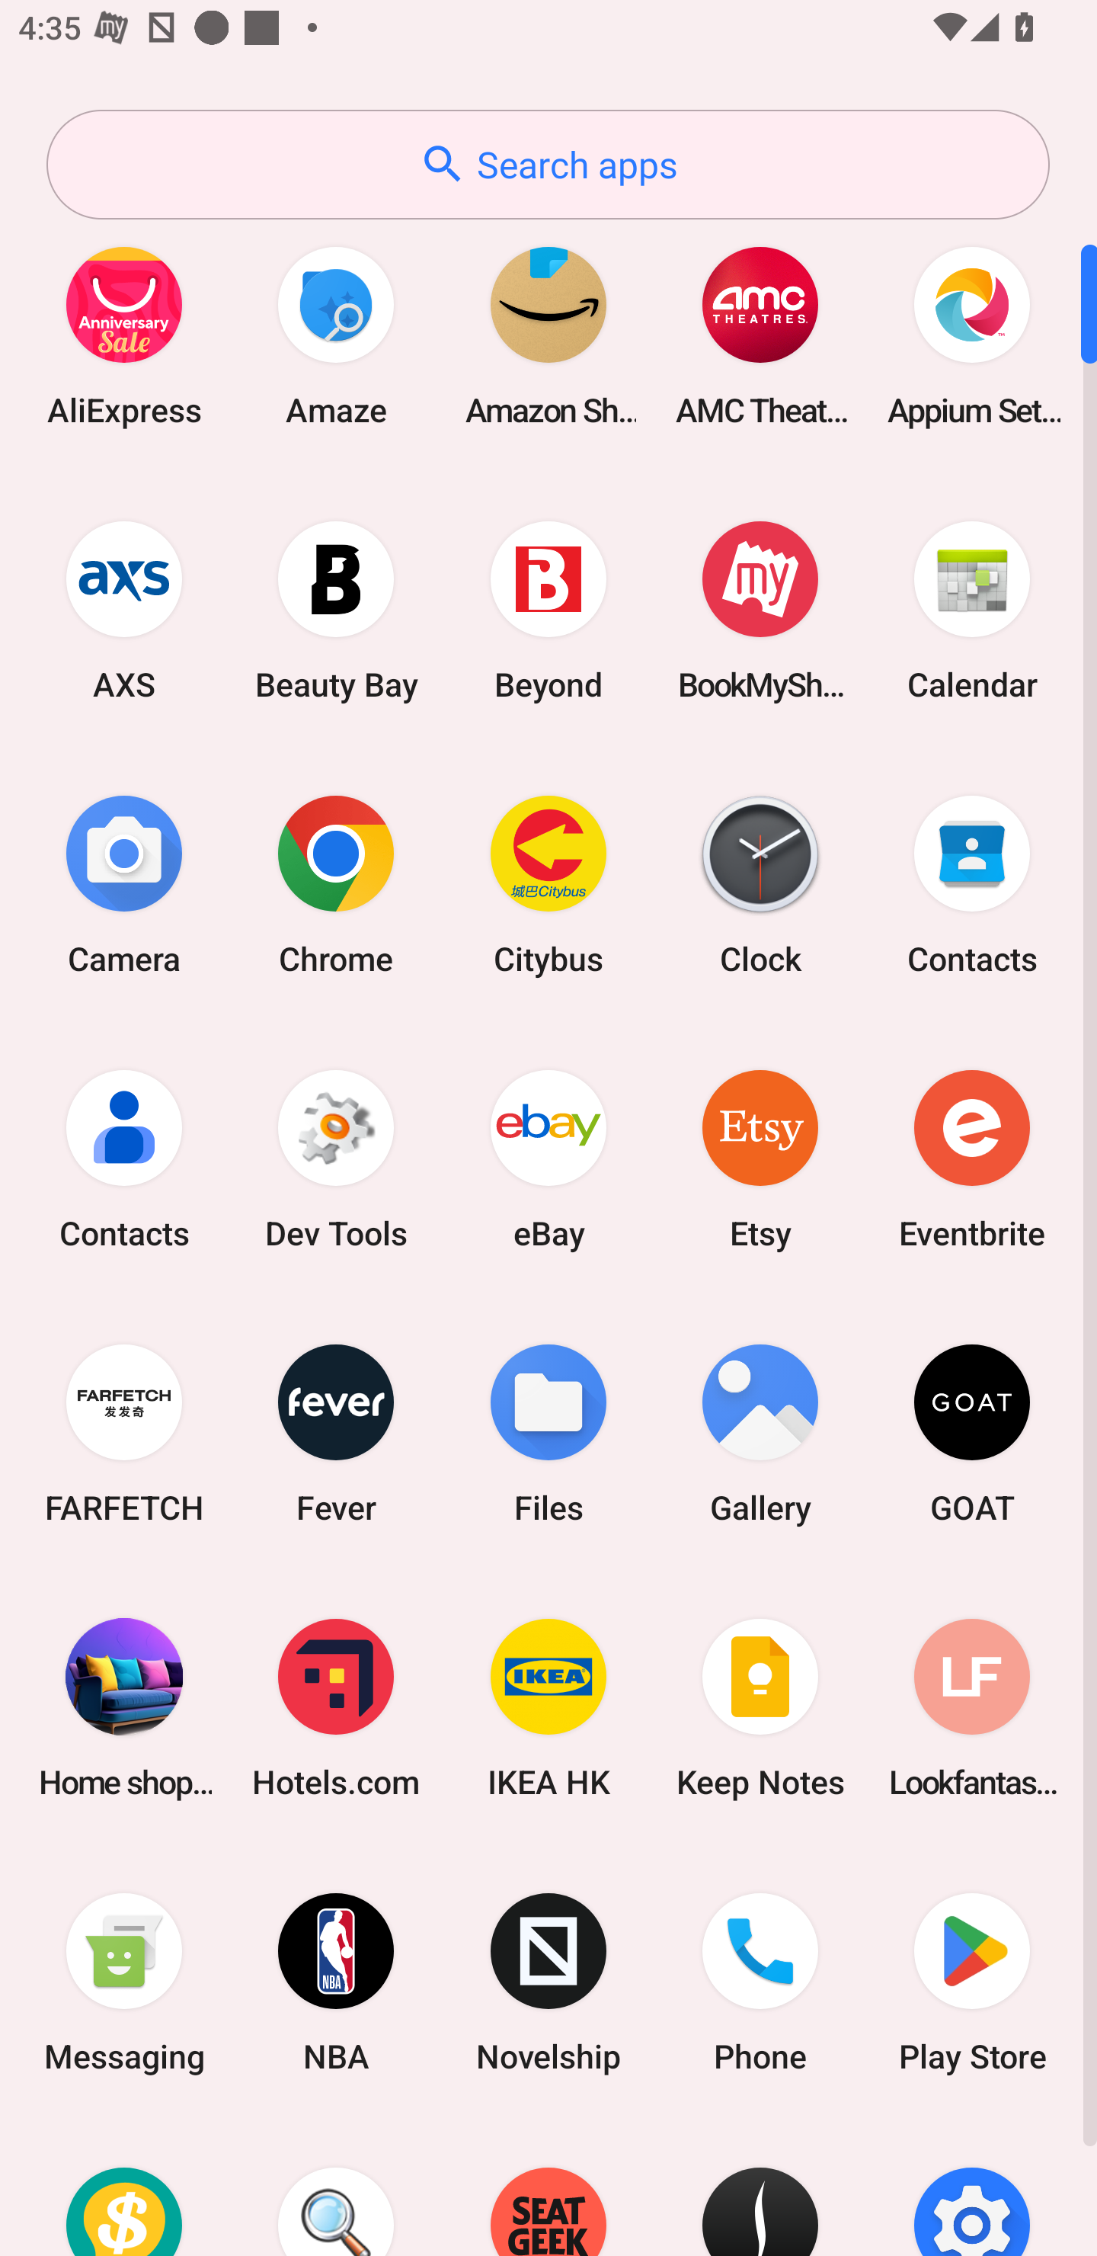 The image size is (1097, 2256). What do you see at coordinates (336, 1983) in the screenshot?
I see `NBA` at bounding box center [336, 1983].